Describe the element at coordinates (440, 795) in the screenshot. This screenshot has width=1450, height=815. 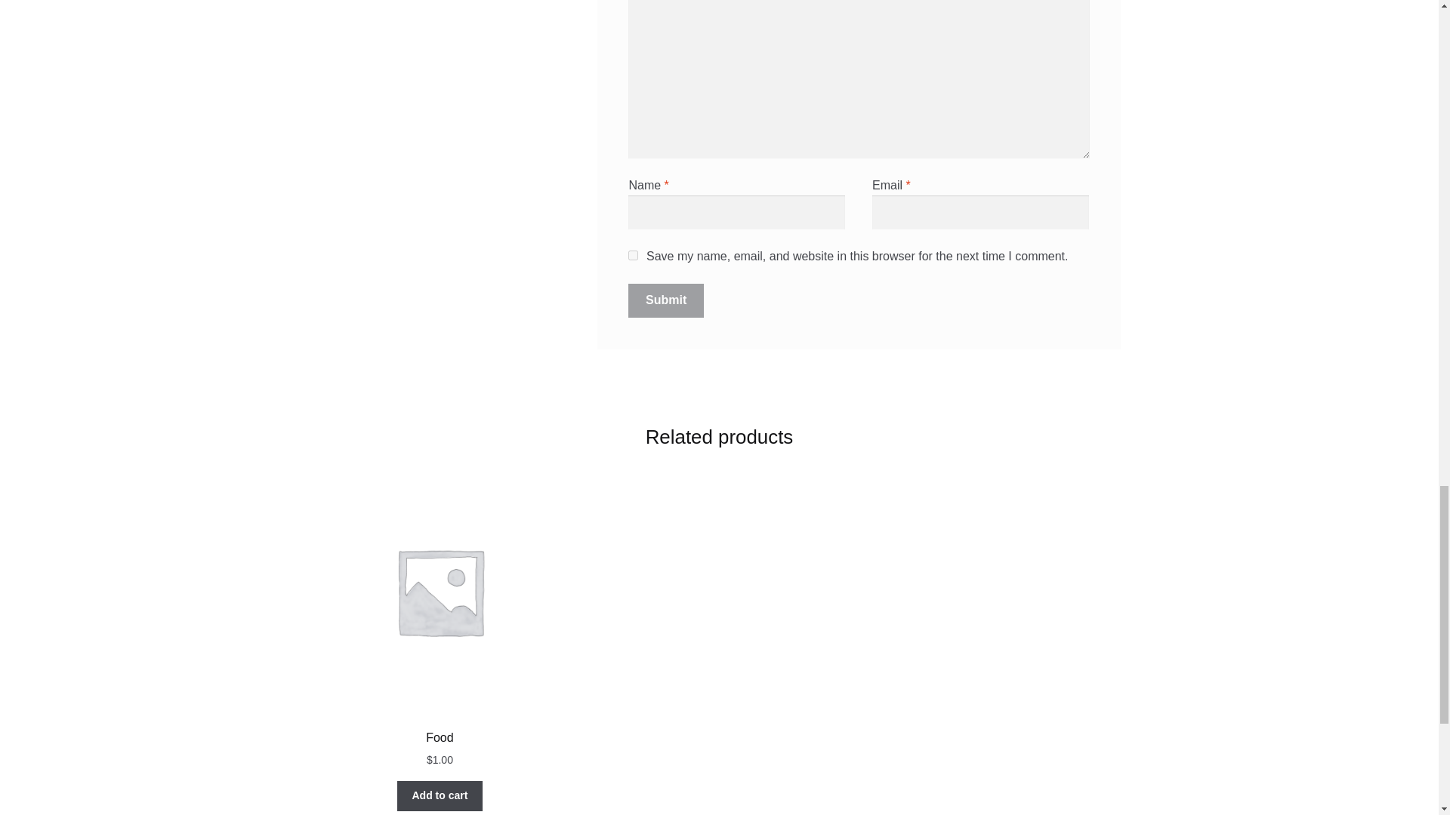
I see `Add to cart` at that location.